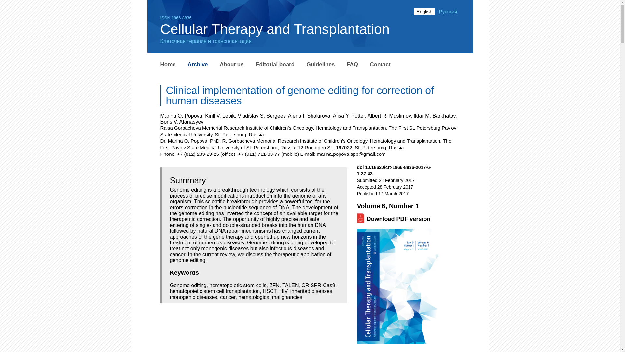 The width and height of the screenshot is (625, 352). Describe the element at coordinates (380, 65) in the screenshot. I see `Contact` at that location.